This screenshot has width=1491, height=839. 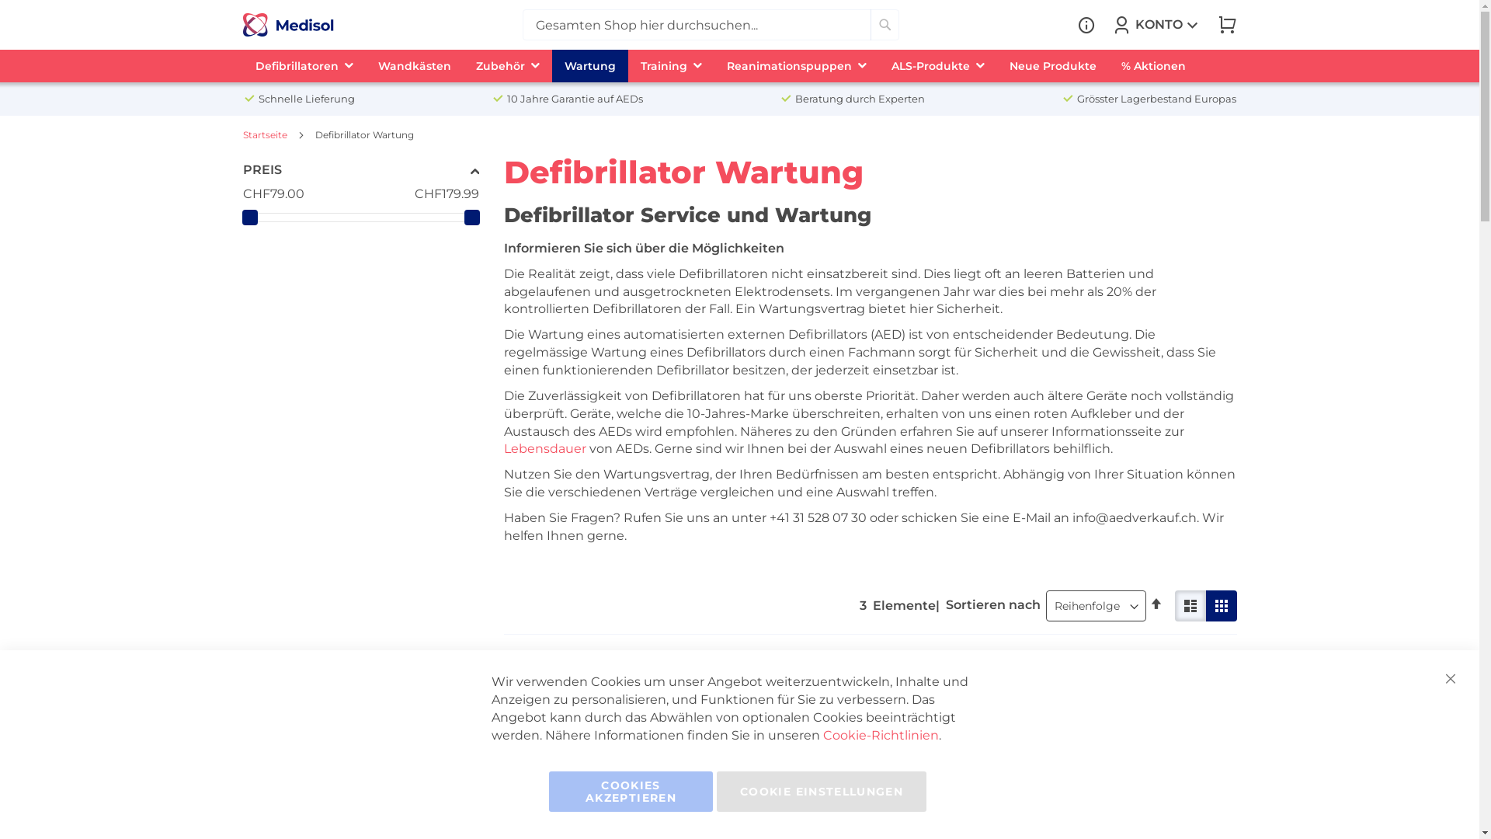 What do you see at coordinates (797, 66) in the screenshot?
I see `Reanimationspuppen` at bounding box center [797, 66].